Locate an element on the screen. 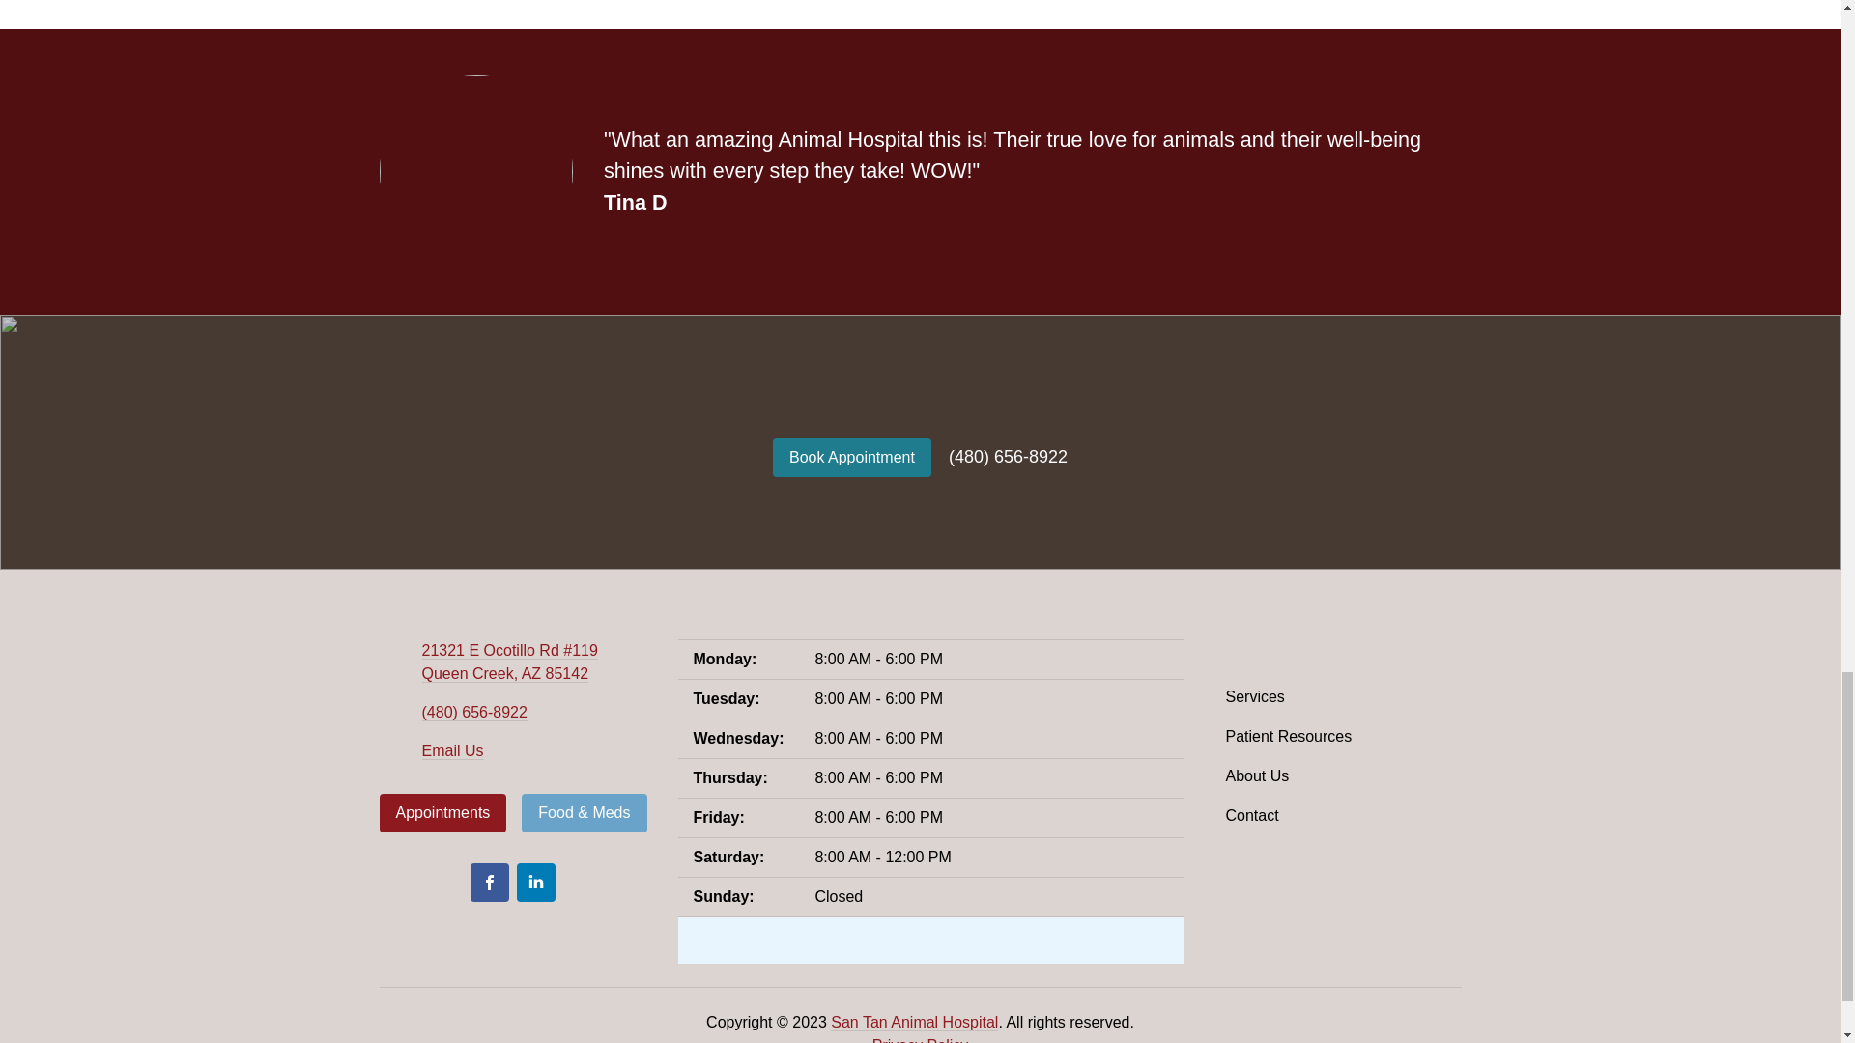 Image resolution: width=1855 pixels, height=1043 pixels. Book Appointment is located at coordinates (852, 457).